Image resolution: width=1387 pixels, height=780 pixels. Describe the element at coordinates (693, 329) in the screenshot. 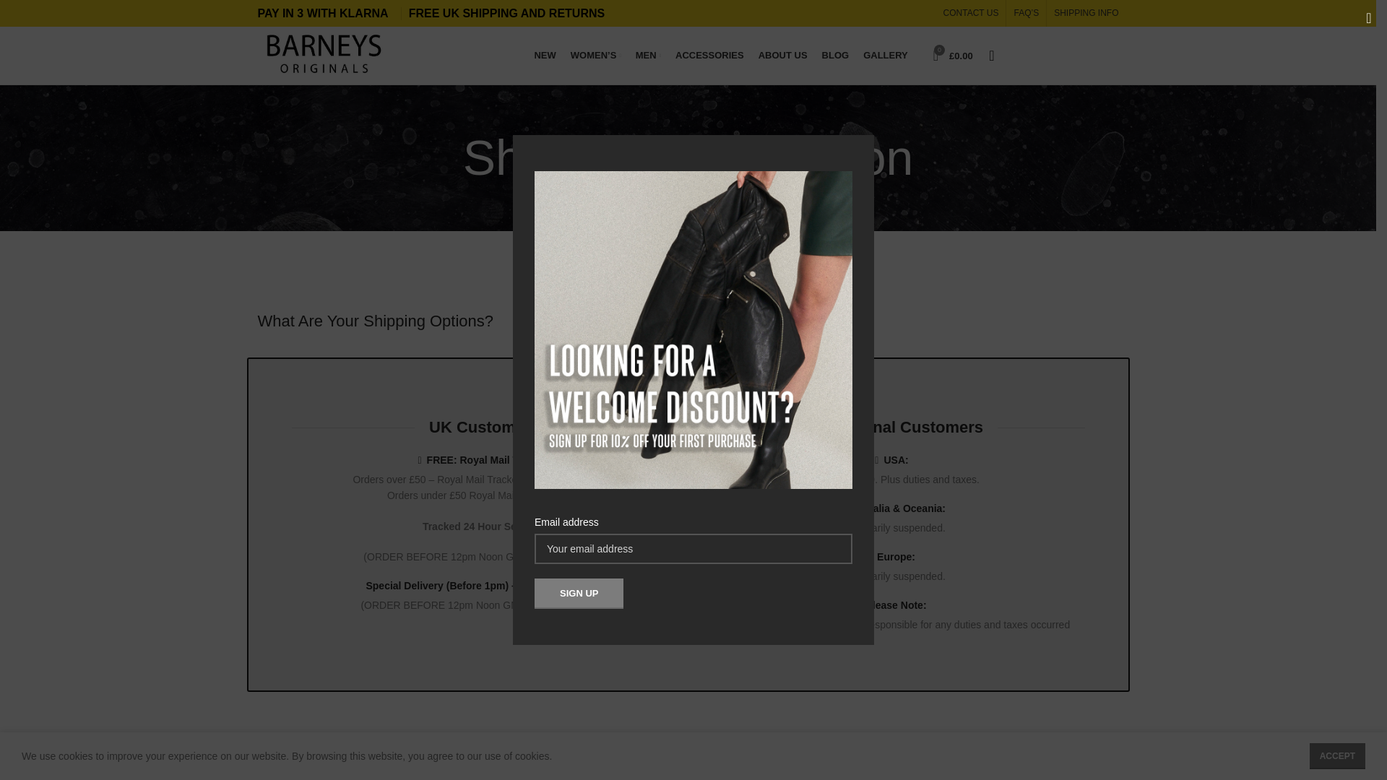

I see `welcome-discount` at that location.